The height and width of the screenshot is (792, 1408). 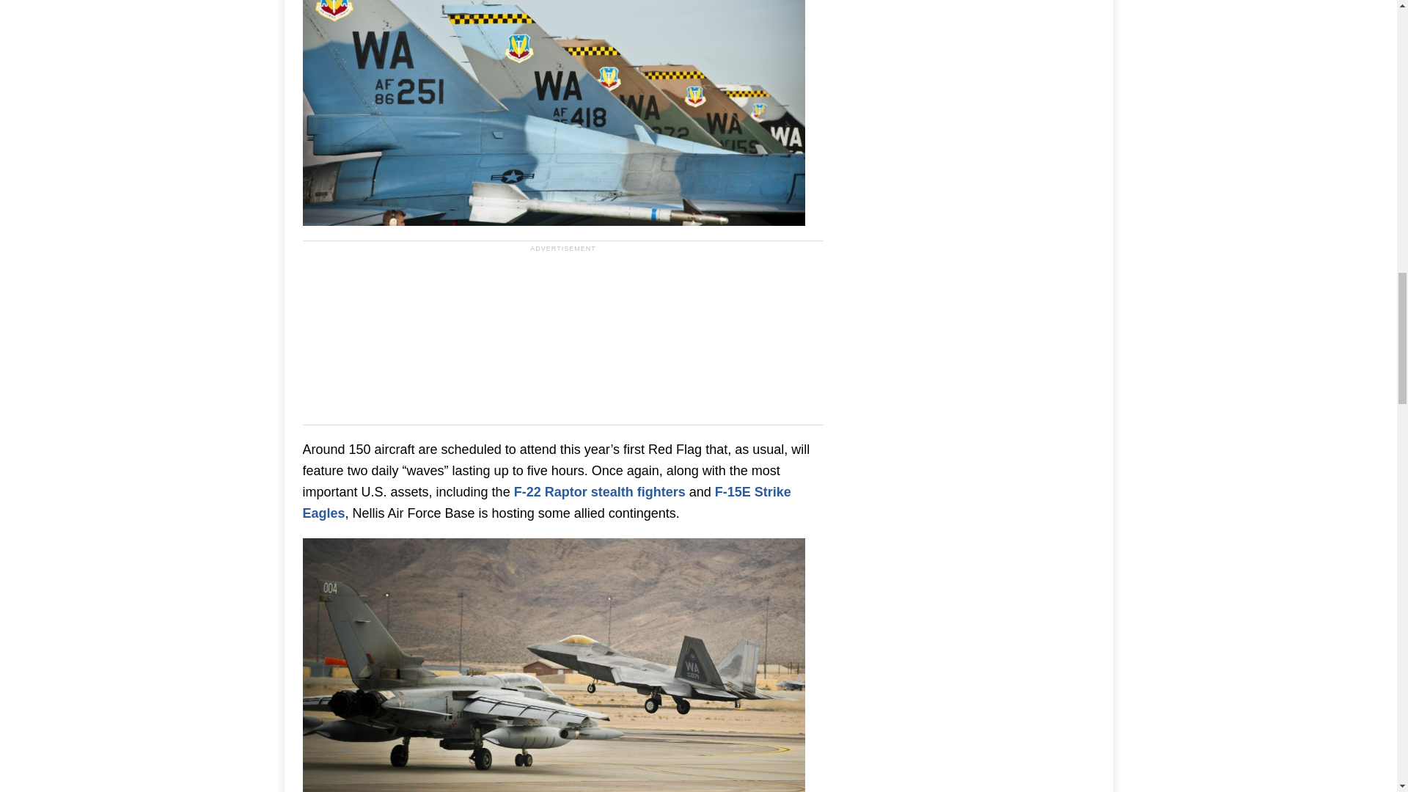 I want to click on F-22 Raptor stealth fighters, so click(x=600, y=491).